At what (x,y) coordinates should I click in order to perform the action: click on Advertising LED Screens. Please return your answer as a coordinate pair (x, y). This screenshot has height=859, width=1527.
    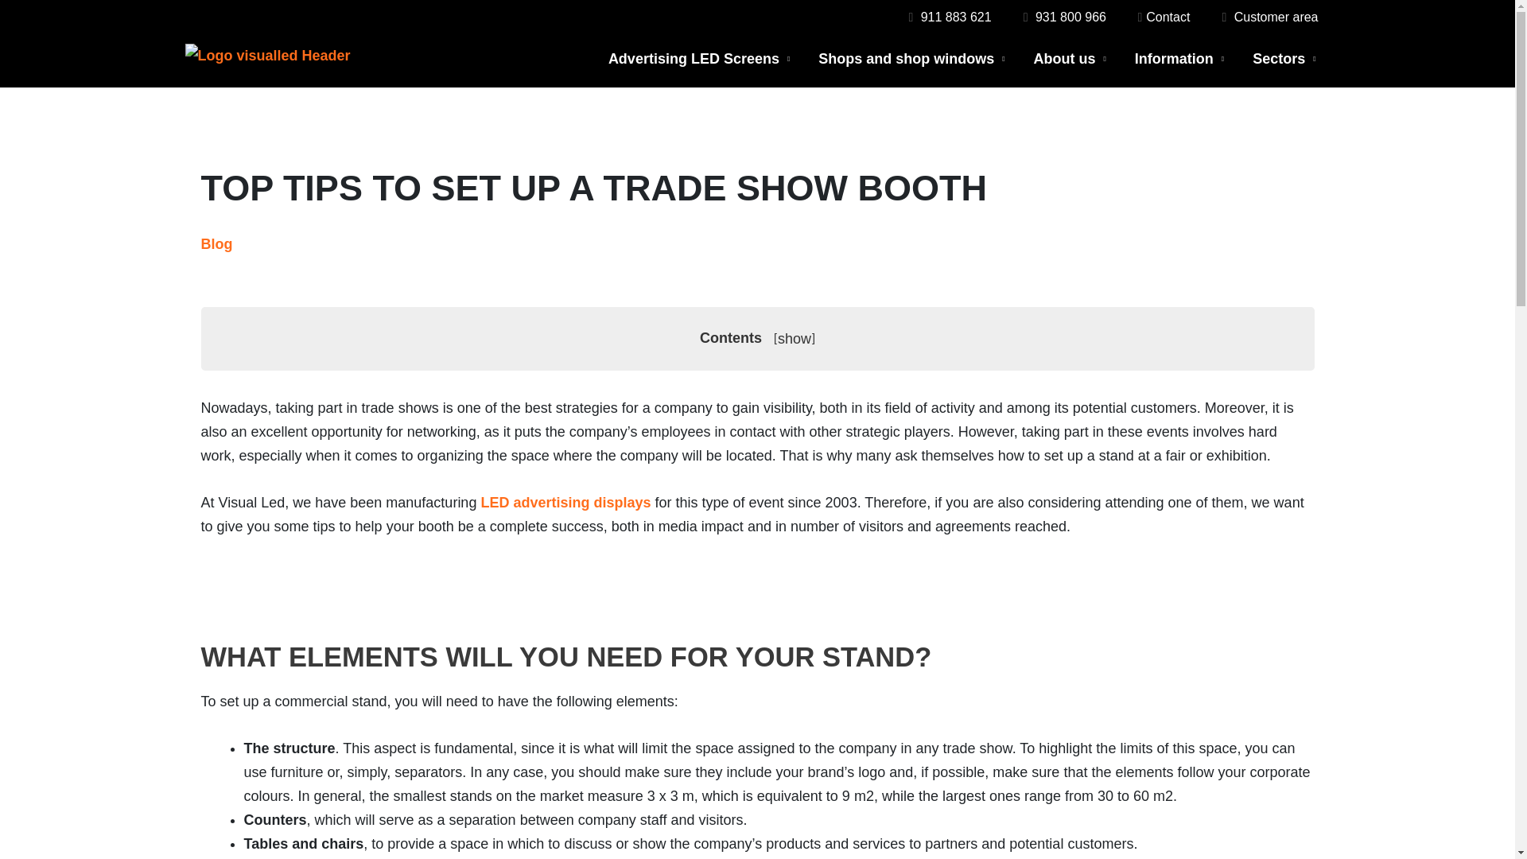
    Looking at the image, I should click on (698, 59).